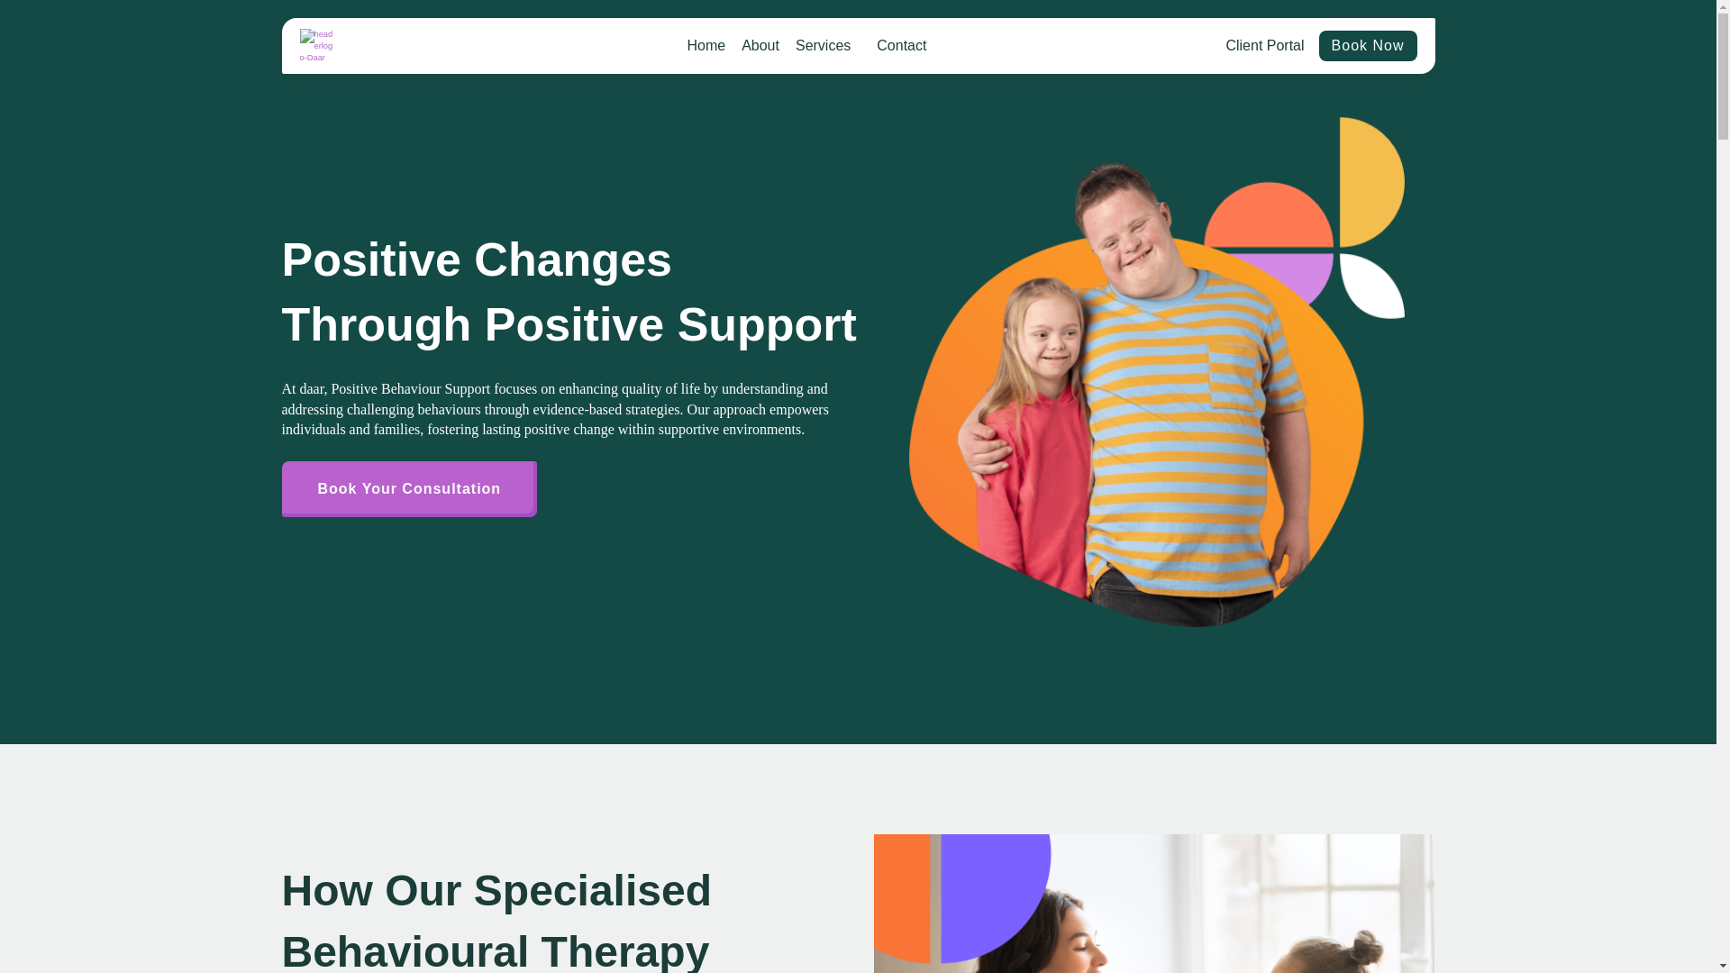  What do you see at coordinates (827, 46) in the screenshot?
I see `Services` at bounding box center [827, 46].